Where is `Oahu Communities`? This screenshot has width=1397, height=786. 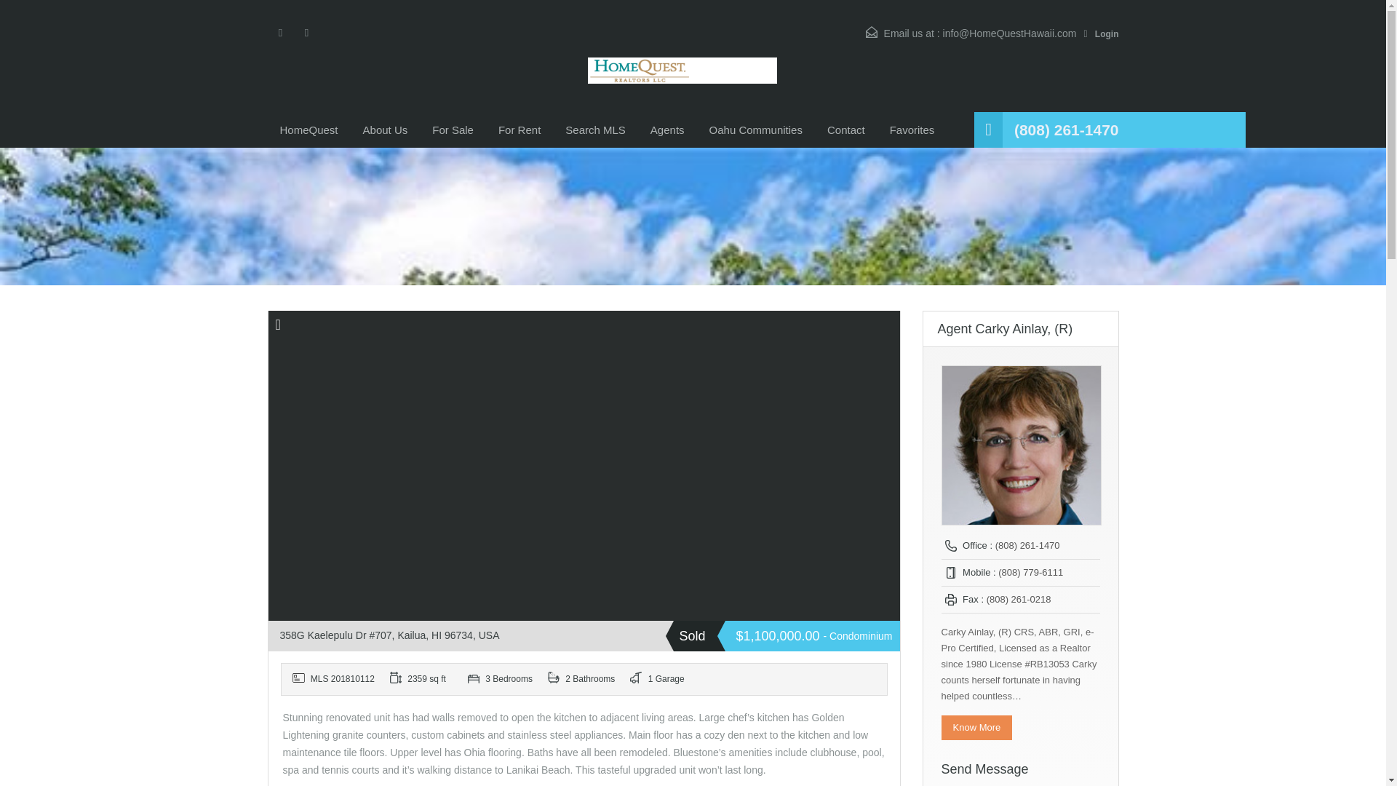 Oahu Communities is located at coordinates (755, 130).